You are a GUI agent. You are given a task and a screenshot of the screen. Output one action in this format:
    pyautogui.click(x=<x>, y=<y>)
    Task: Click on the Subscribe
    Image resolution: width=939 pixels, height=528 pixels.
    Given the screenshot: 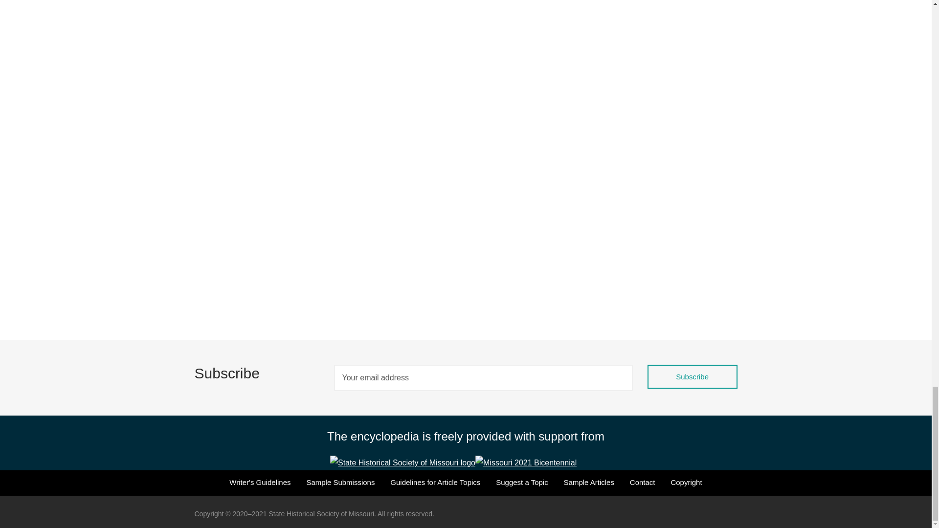 What is the action you would take?
    pyautogui.click(x=693, y=376)
    